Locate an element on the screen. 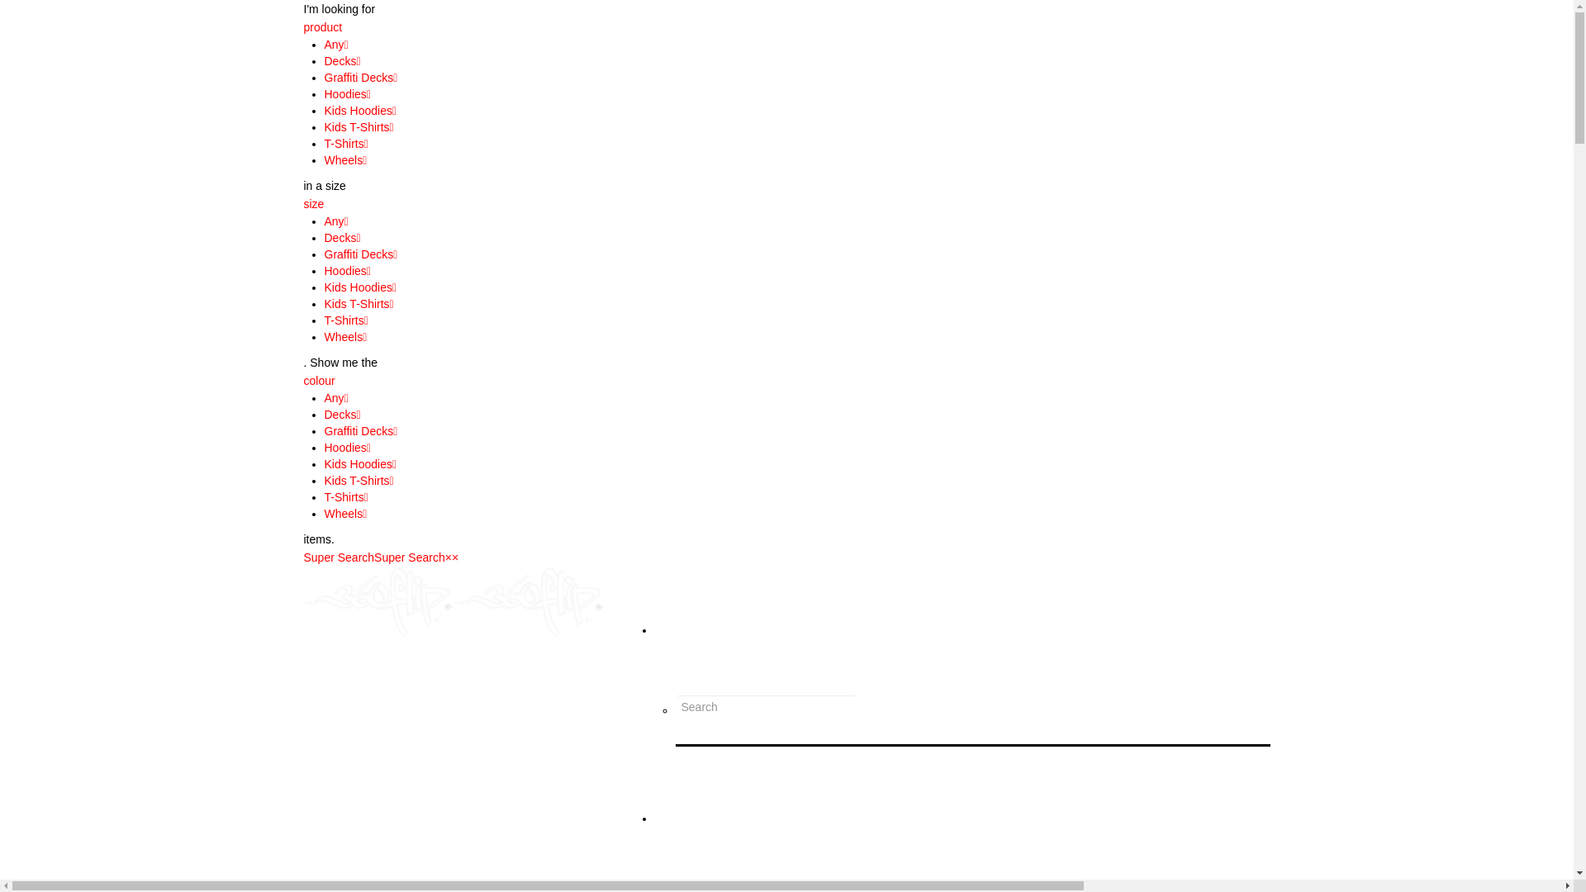 Image resolution: width=1586 pixels, height=892 pixels. Graffiti Decks is located at coordinates (359, 78).